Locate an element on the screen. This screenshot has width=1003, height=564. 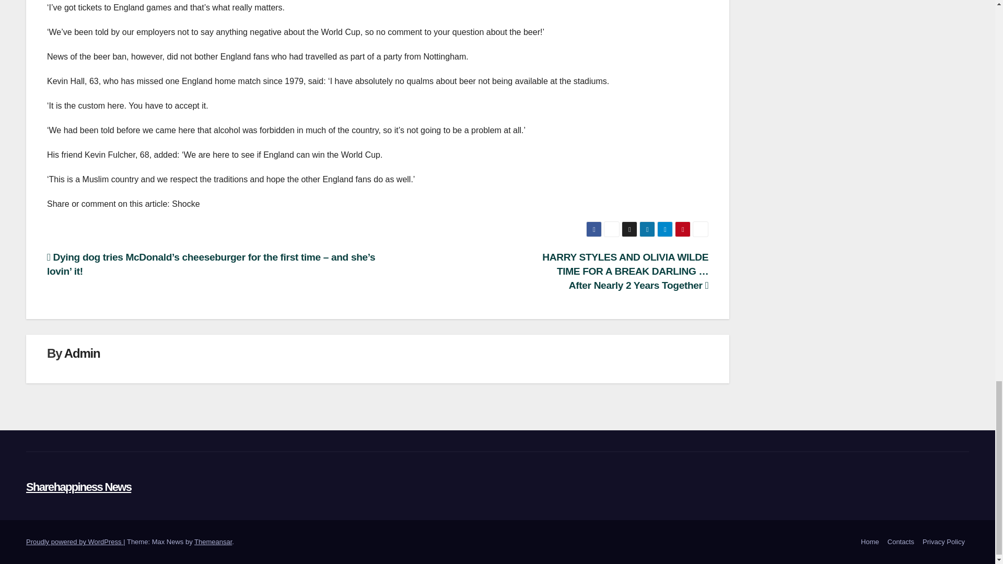
Home is located at coordinates (870, 542).